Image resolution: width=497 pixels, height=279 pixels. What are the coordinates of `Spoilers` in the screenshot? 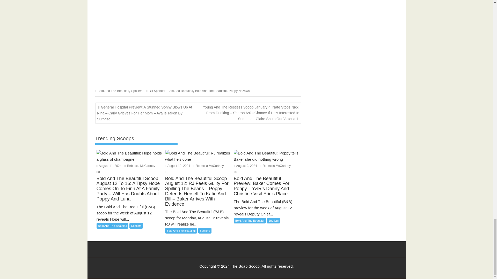 It's located at (137, 91).